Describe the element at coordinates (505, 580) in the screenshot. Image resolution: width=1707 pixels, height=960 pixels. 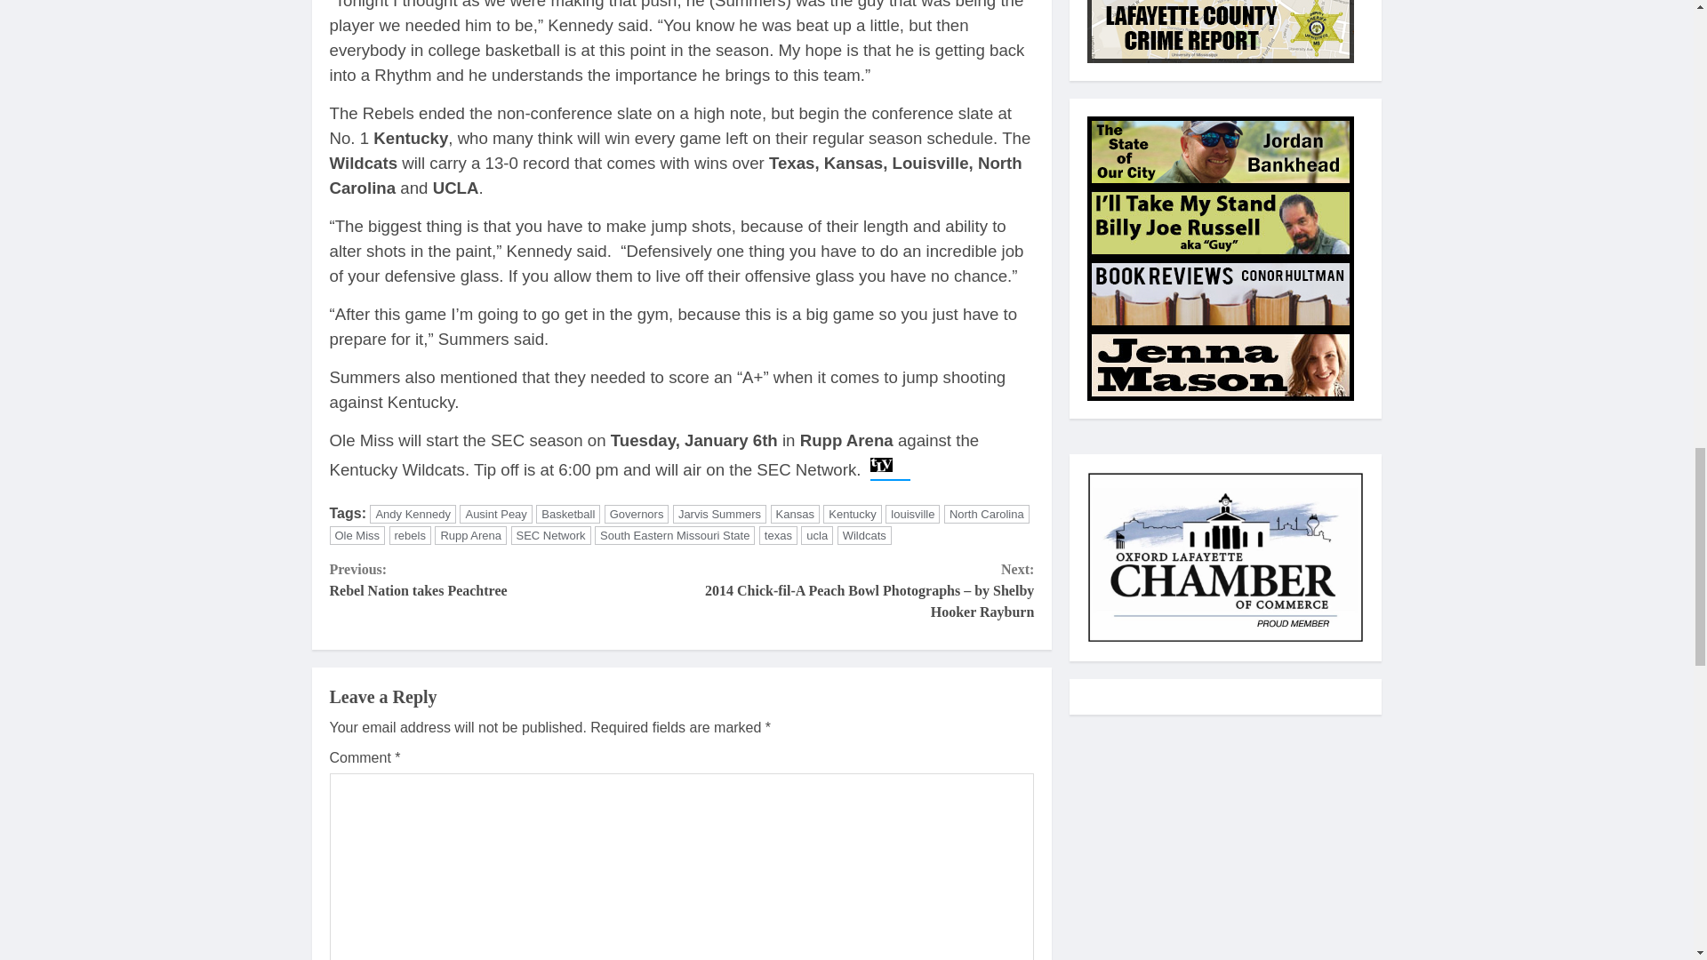
I see `louisville` at that location.